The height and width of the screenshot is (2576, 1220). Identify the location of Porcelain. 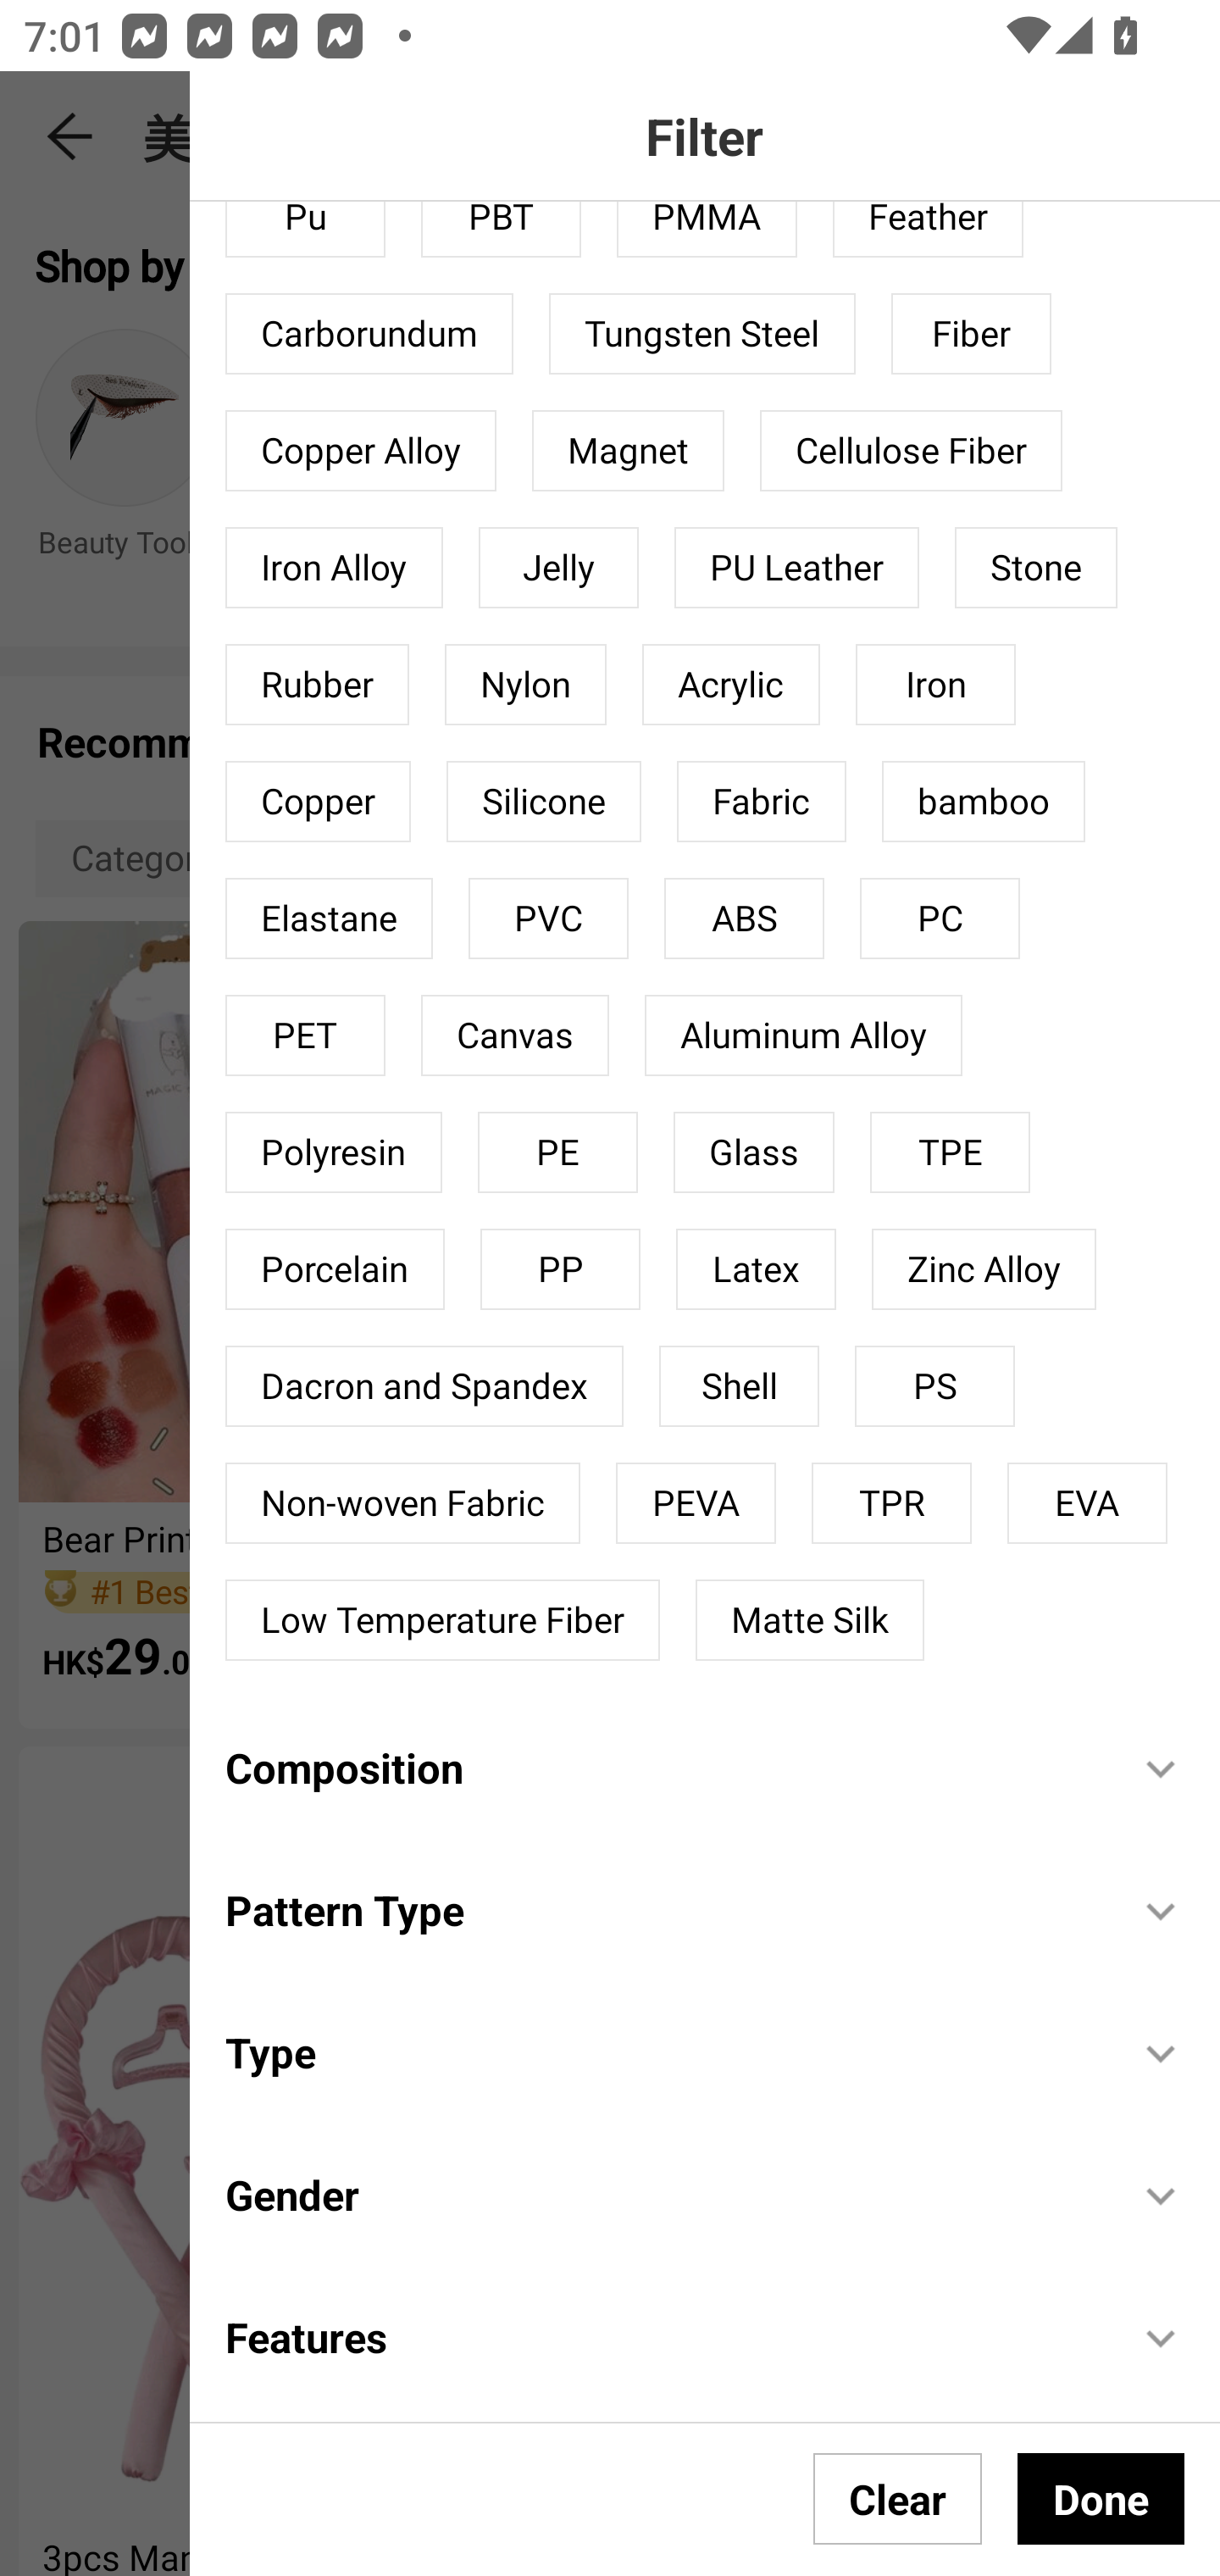
(335, 1269).